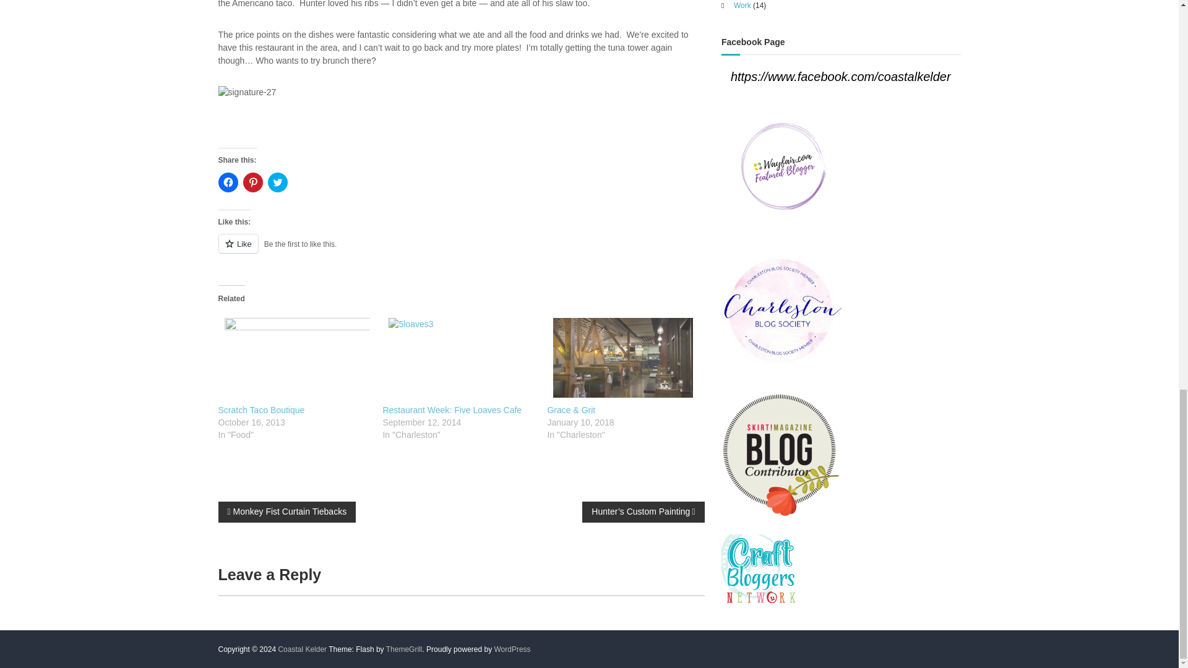 This screenshot has width=1188, height=668. What do you see at coordinates (277, 182) in the screenshot?
I see `Click to share on Twitter` at bounding box center [277, 182].